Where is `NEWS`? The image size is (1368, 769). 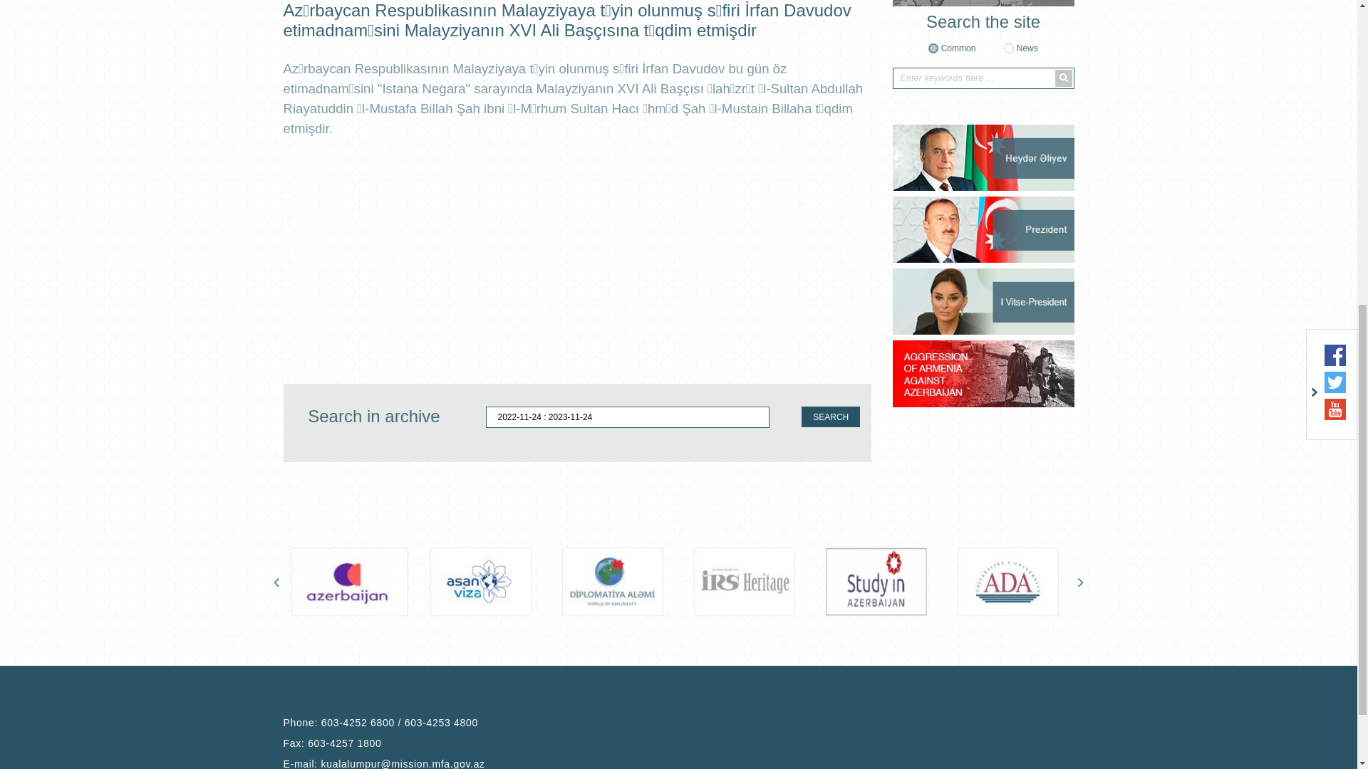 NEWS is located at coordinates (943, 117).